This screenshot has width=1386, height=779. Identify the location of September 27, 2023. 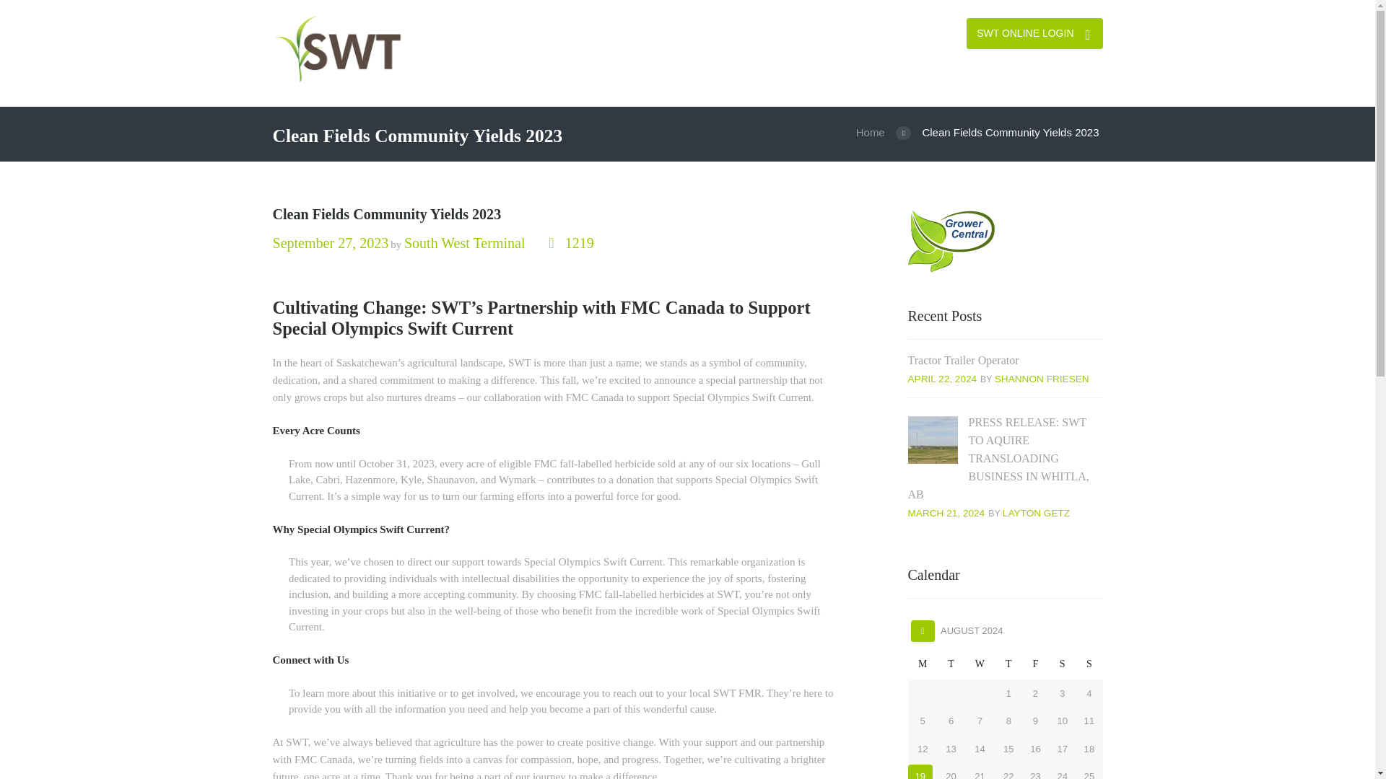
(331, 242).